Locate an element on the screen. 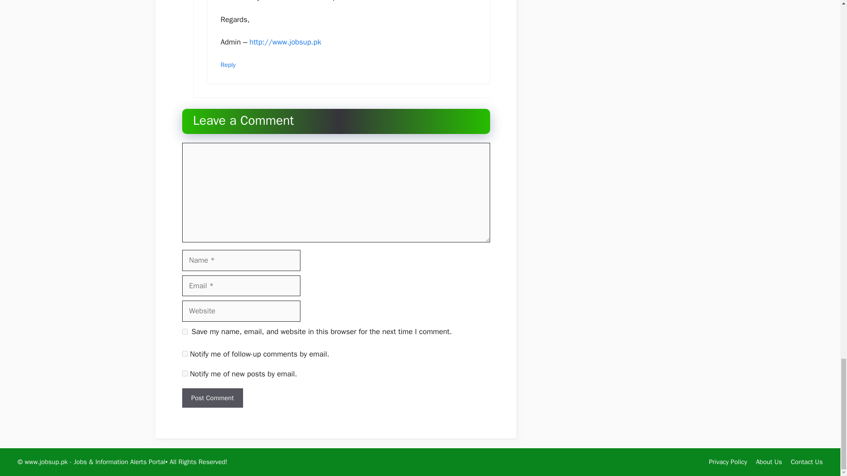  yes is located at coordinates (184, 331).